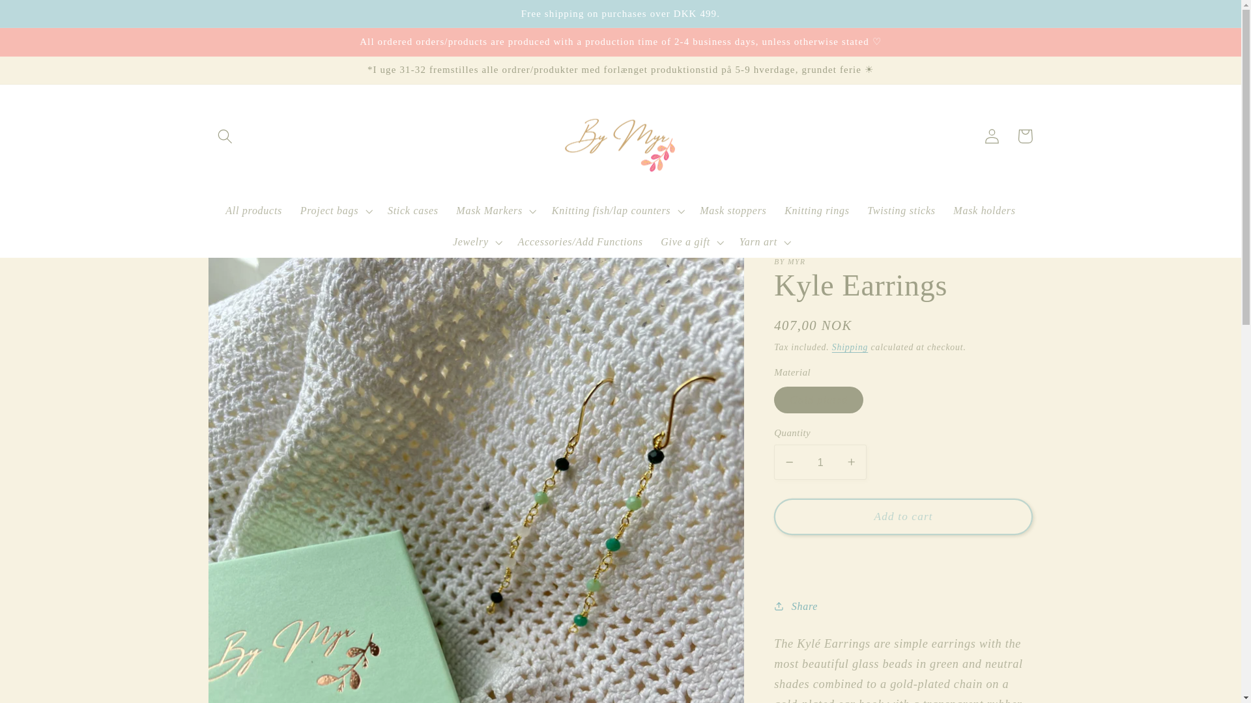 The image size is (1251, 703). I want to click on 1, so click(820, 462).